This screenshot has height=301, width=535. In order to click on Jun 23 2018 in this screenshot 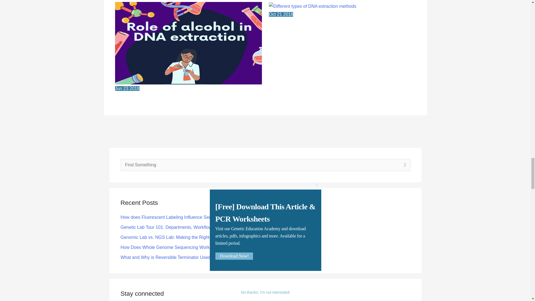, I will do `click(188, 89)`.